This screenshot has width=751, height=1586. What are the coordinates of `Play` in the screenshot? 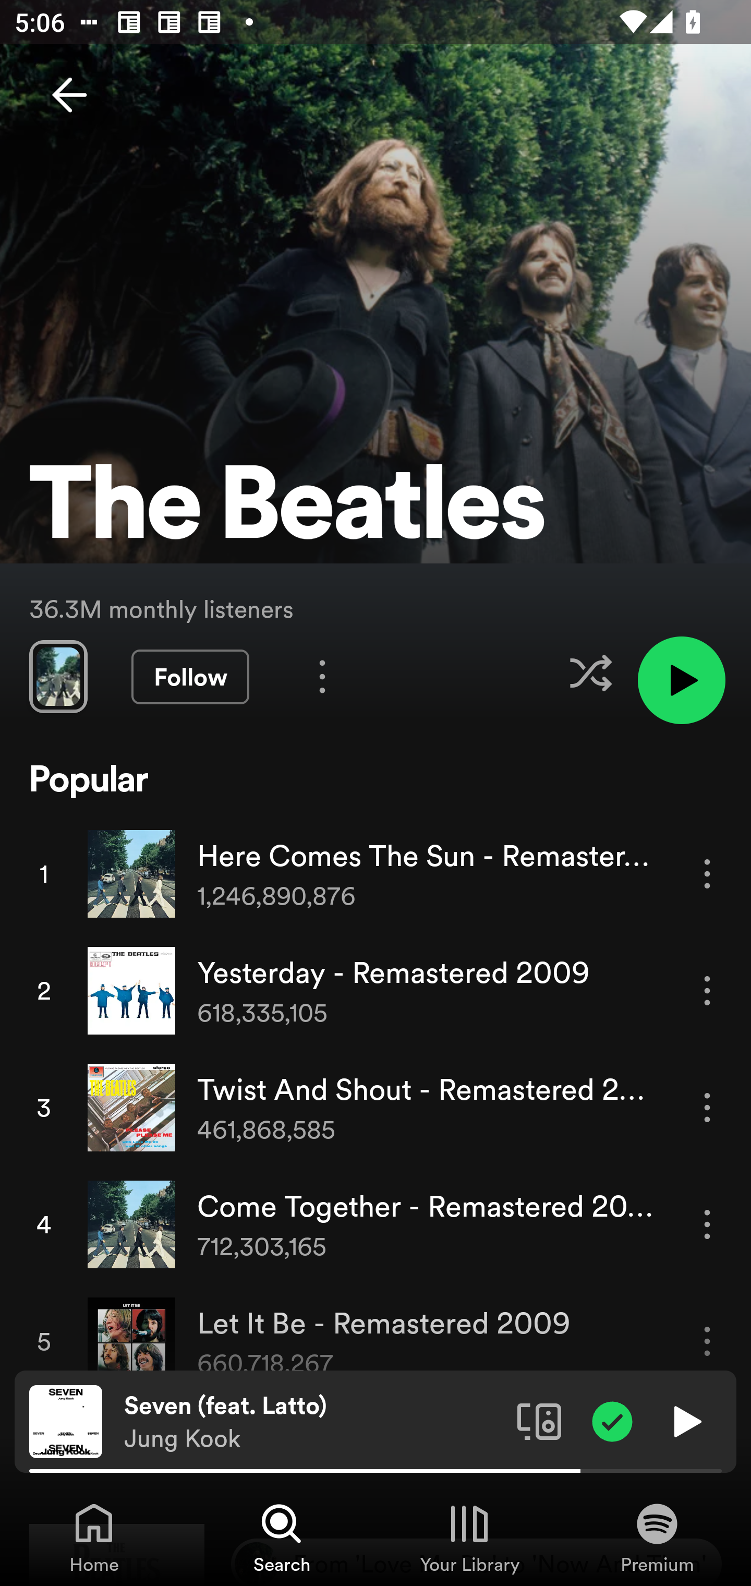 It's located at (685, 1421).